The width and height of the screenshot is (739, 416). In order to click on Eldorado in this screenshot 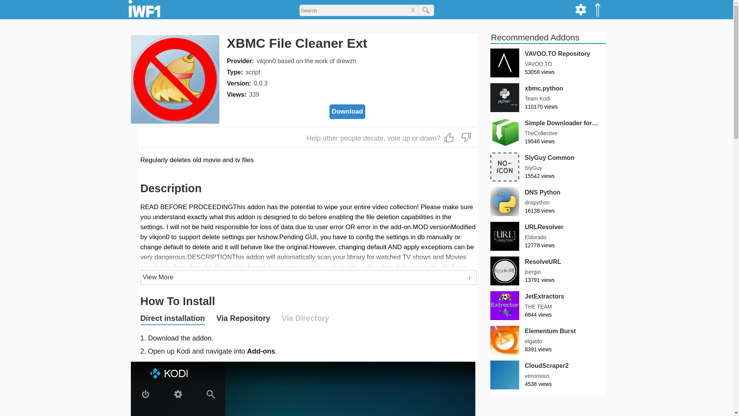, I will do `click(536, 237)`.